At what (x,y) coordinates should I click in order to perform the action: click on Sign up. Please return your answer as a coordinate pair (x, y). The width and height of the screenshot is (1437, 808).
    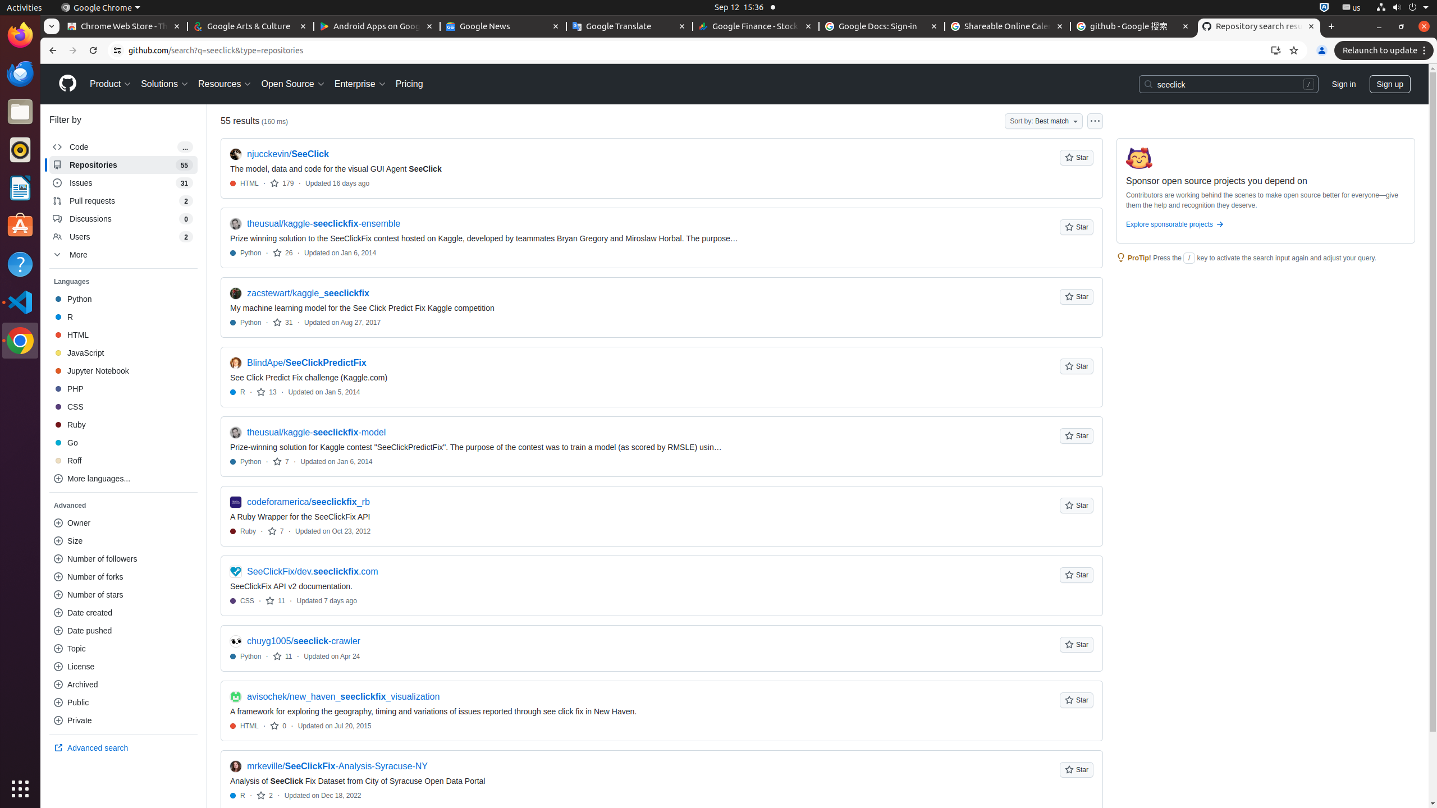
    Looking at the image, I should click on (1390, 84).